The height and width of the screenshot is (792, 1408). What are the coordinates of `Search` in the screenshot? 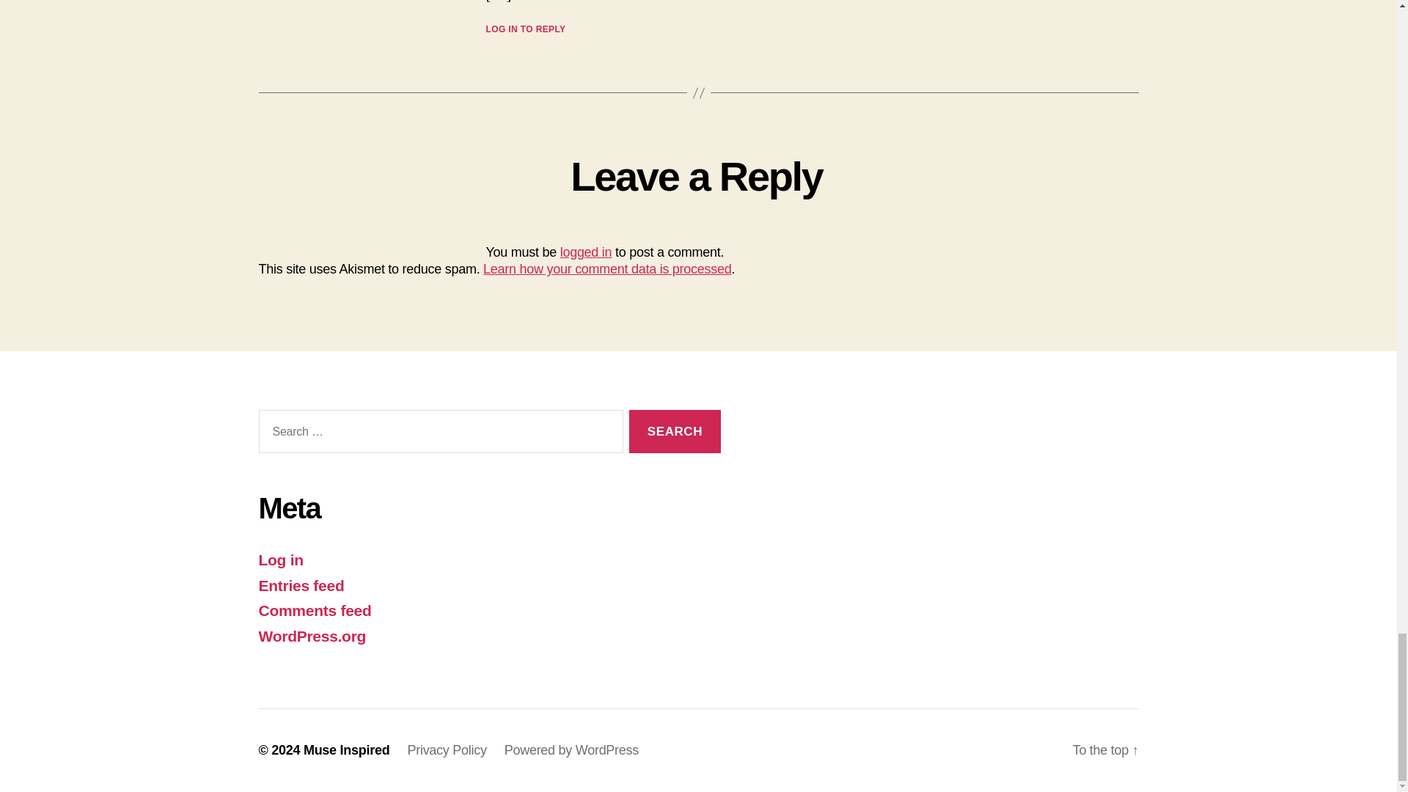 It's located at (675, 431).